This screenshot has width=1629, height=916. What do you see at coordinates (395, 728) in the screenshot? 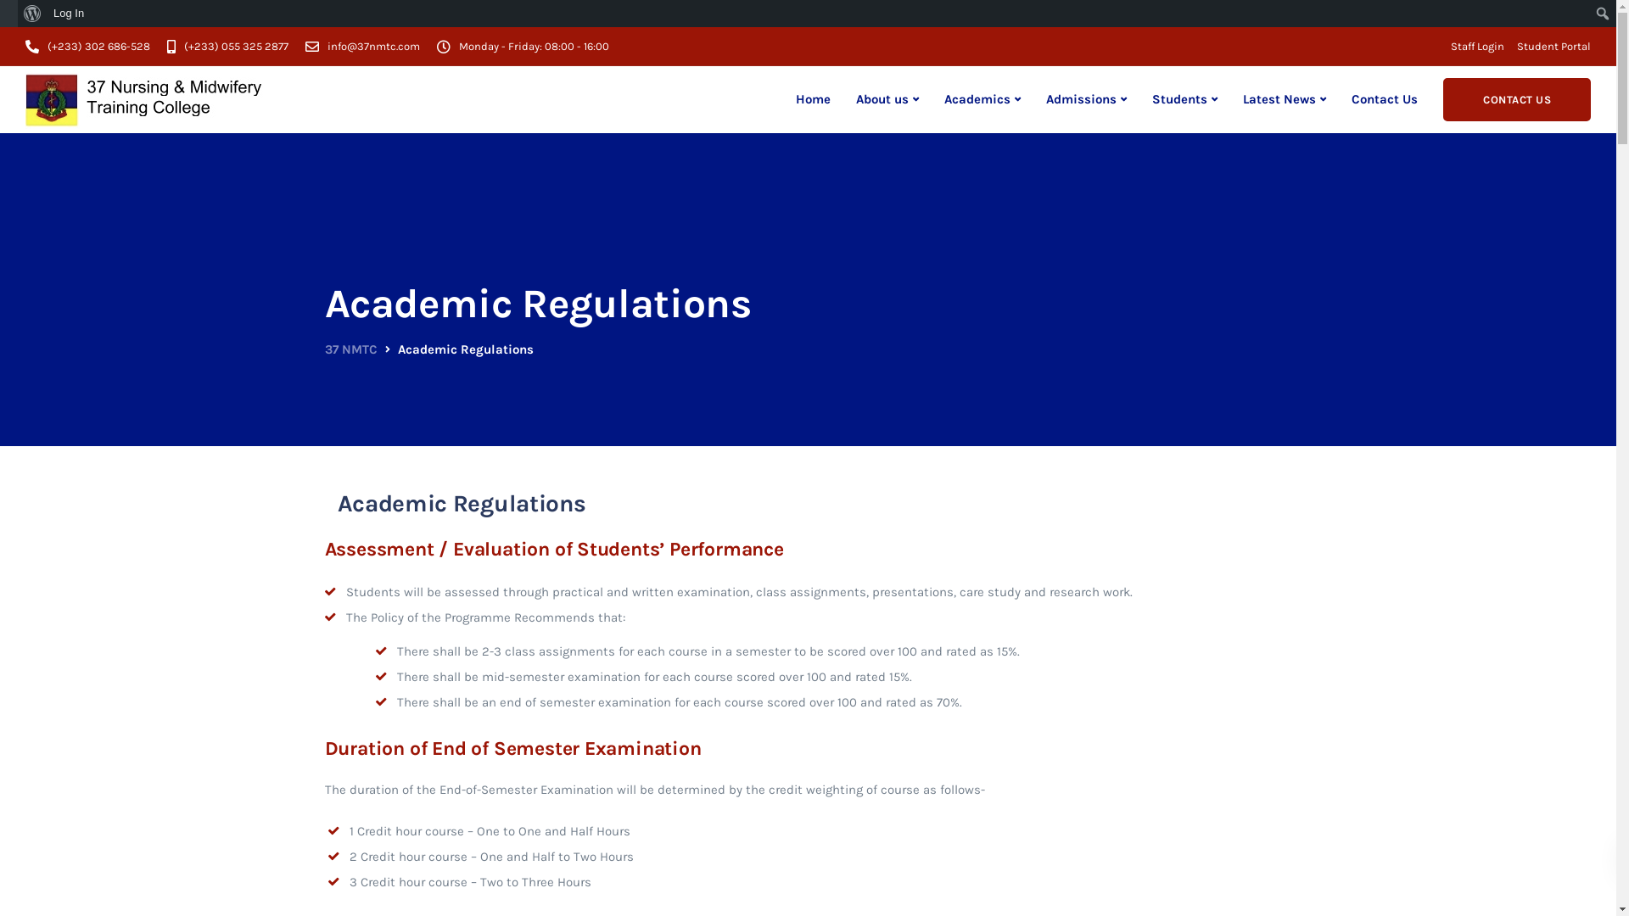
I see `Entry Requirements` at bounding box center [395, 728].